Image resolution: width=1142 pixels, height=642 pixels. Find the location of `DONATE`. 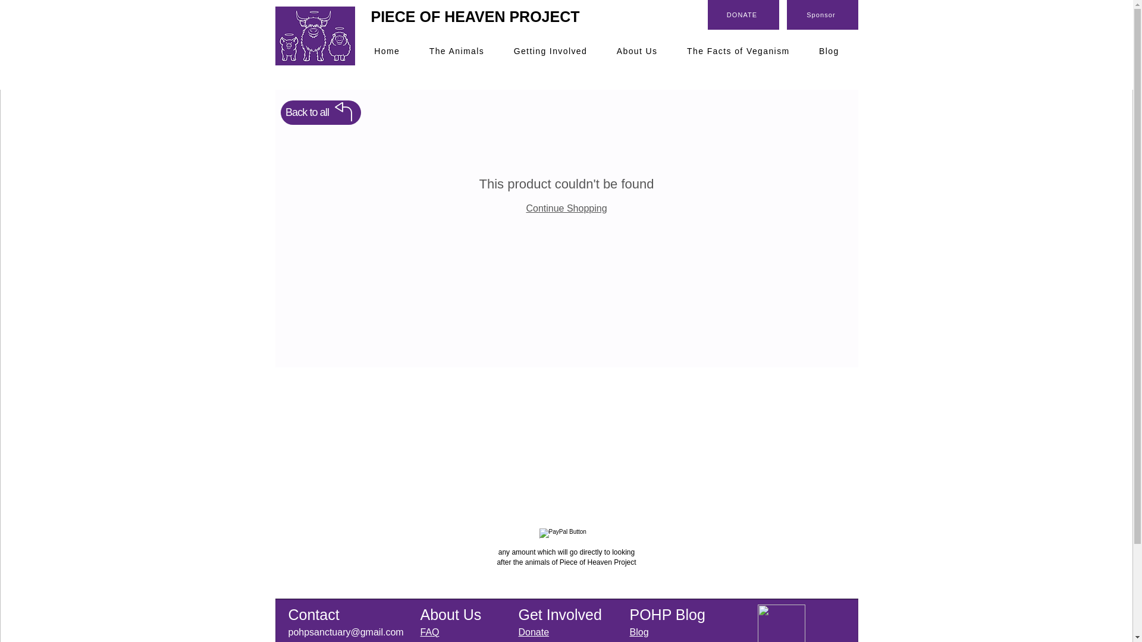

DONATE is located at coordinates (743, 14).